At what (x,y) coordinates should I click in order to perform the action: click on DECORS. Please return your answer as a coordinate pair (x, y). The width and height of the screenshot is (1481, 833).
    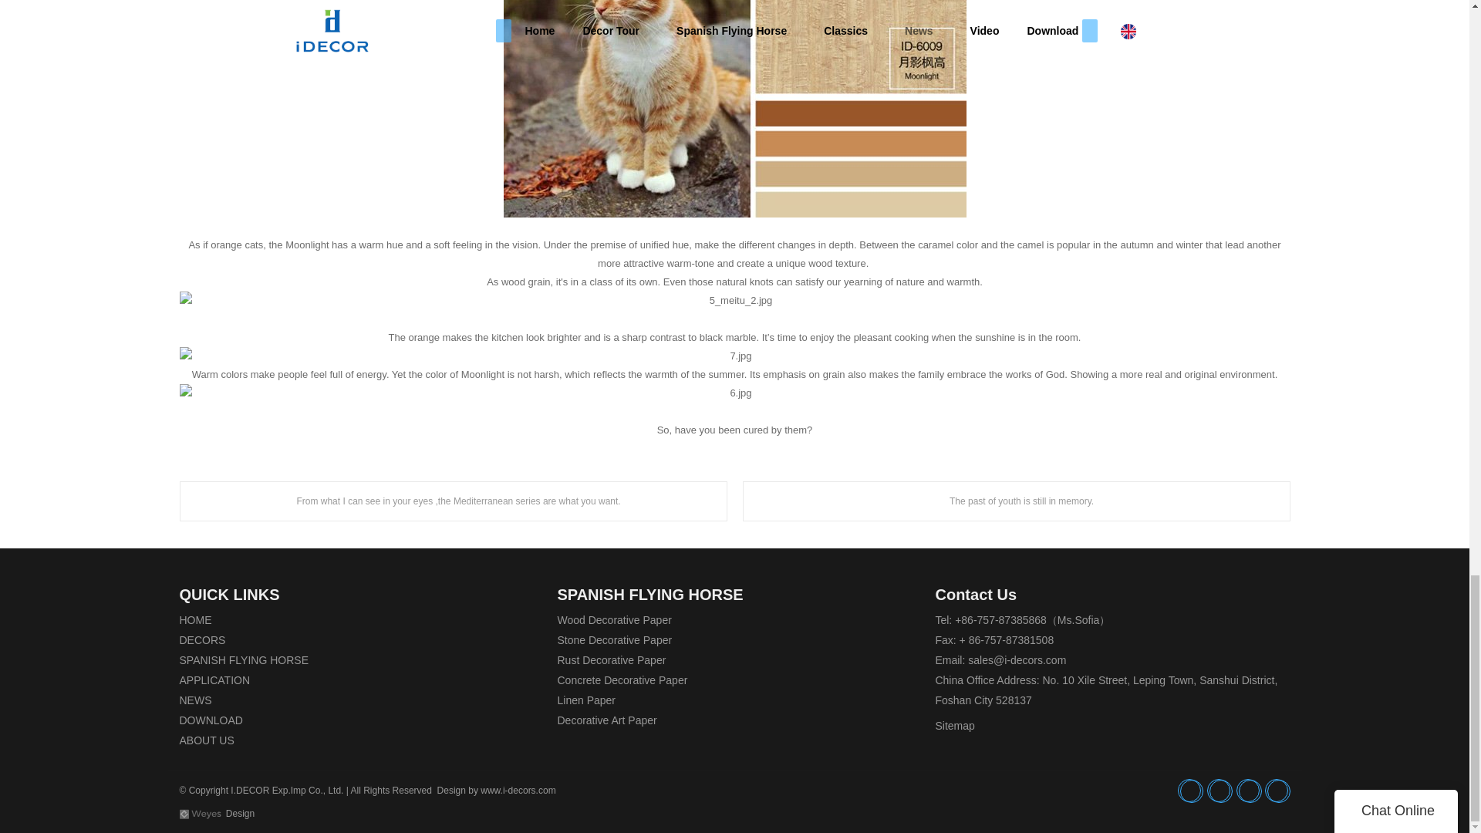
    Looking at the image, I should click on (202, 640).